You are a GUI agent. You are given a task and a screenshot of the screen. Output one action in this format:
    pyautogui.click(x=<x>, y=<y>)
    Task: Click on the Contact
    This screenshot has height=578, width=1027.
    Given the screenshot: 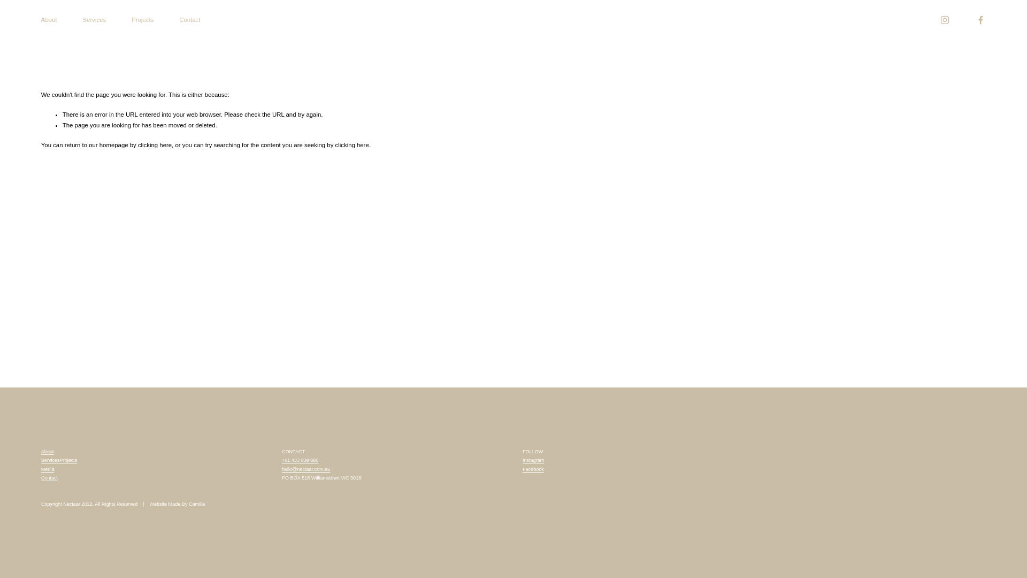 What is the action you would take?
    pyautogui.click(x=49, y=478)
    